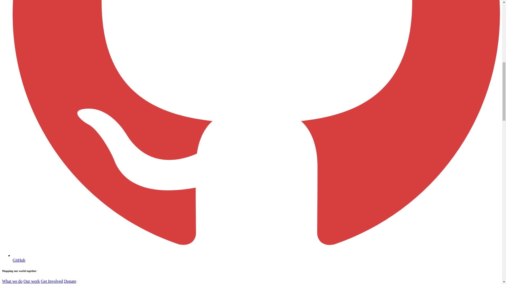 Image resolution: width=506 pixels, height=284 pixels. What do you see at coordinates (32, 281) in the screenshot?
I see `Our work` at bounding box center [32, 281].